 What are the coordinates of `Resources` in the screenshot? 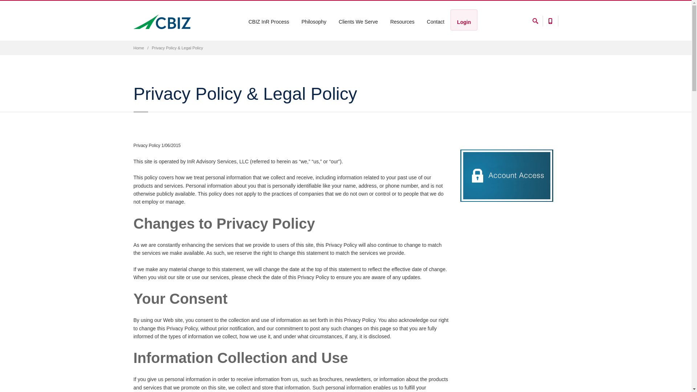 It's located at (402, 20).